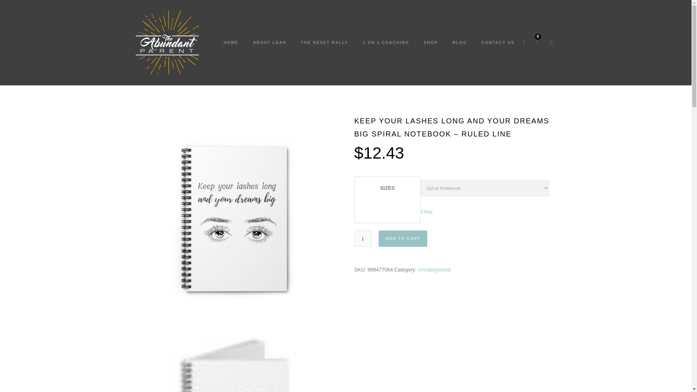  What do you see at coordinates (363, 239) in the screenshot?
I see `Qty` at bounding box center [363, 239].